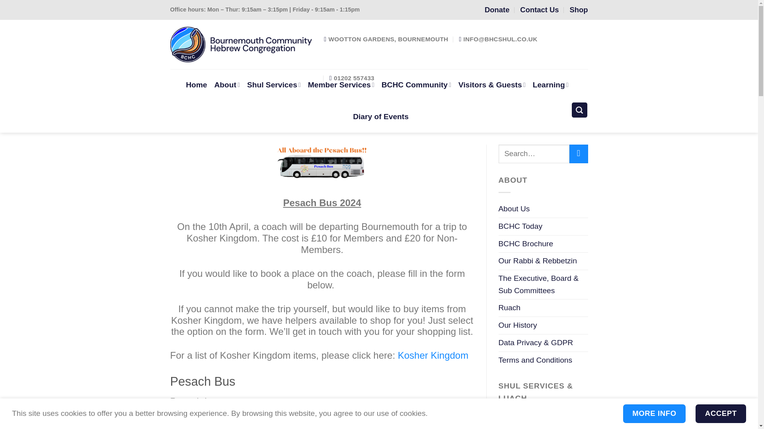 The width and height of the screenshot is (764, 429). Describe the element at coordinates (578, 10) in the screenshot. I see `Shop` at that location.